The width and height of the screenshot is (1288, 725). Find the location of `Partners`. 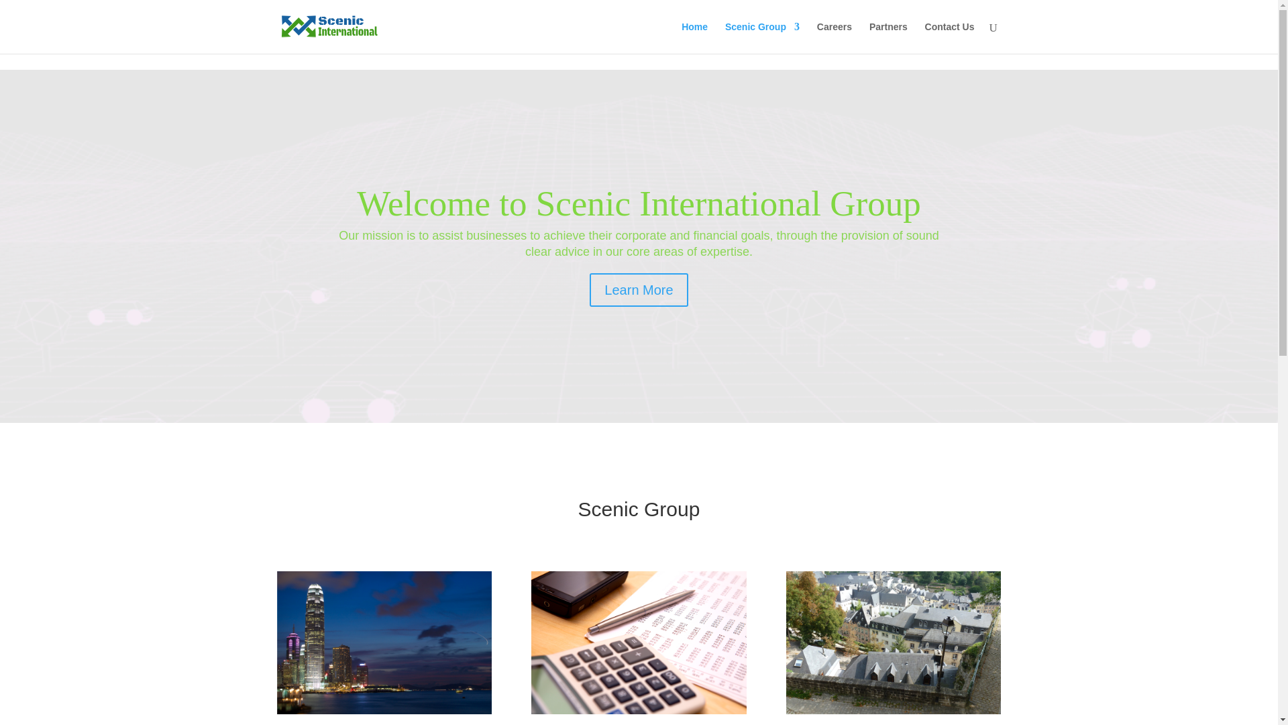

Partners is located at coordinates (888, 38).